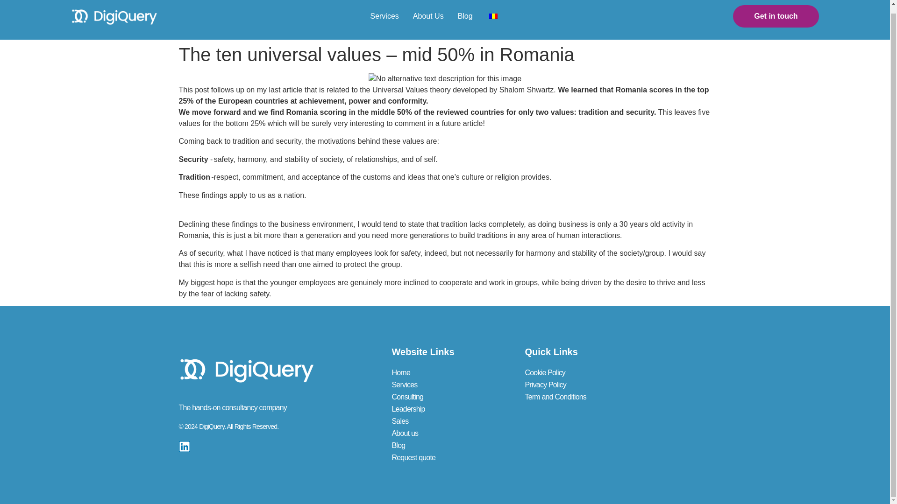 The image size is (897, 504). What do you see at coordinates (431, 433) in the screenshot?
I see `About us` at bounding box center [431, 433].